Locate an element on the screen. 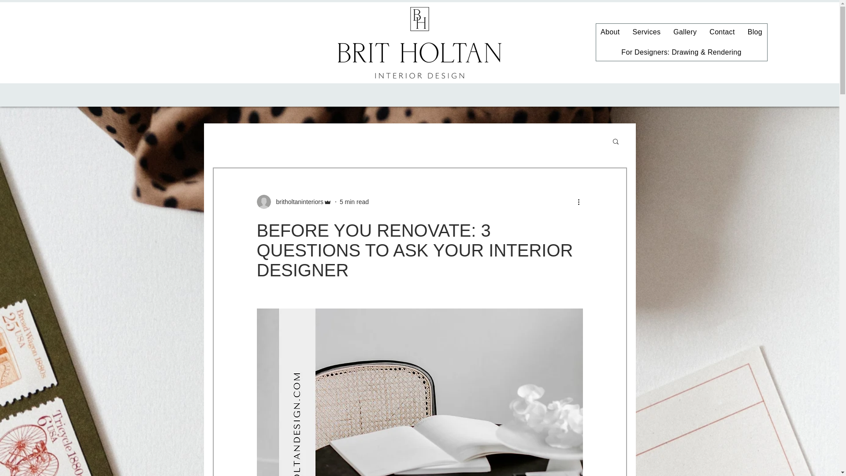 This screenshot has height=476, width=846. Contact is located at coordinates (722, 32).